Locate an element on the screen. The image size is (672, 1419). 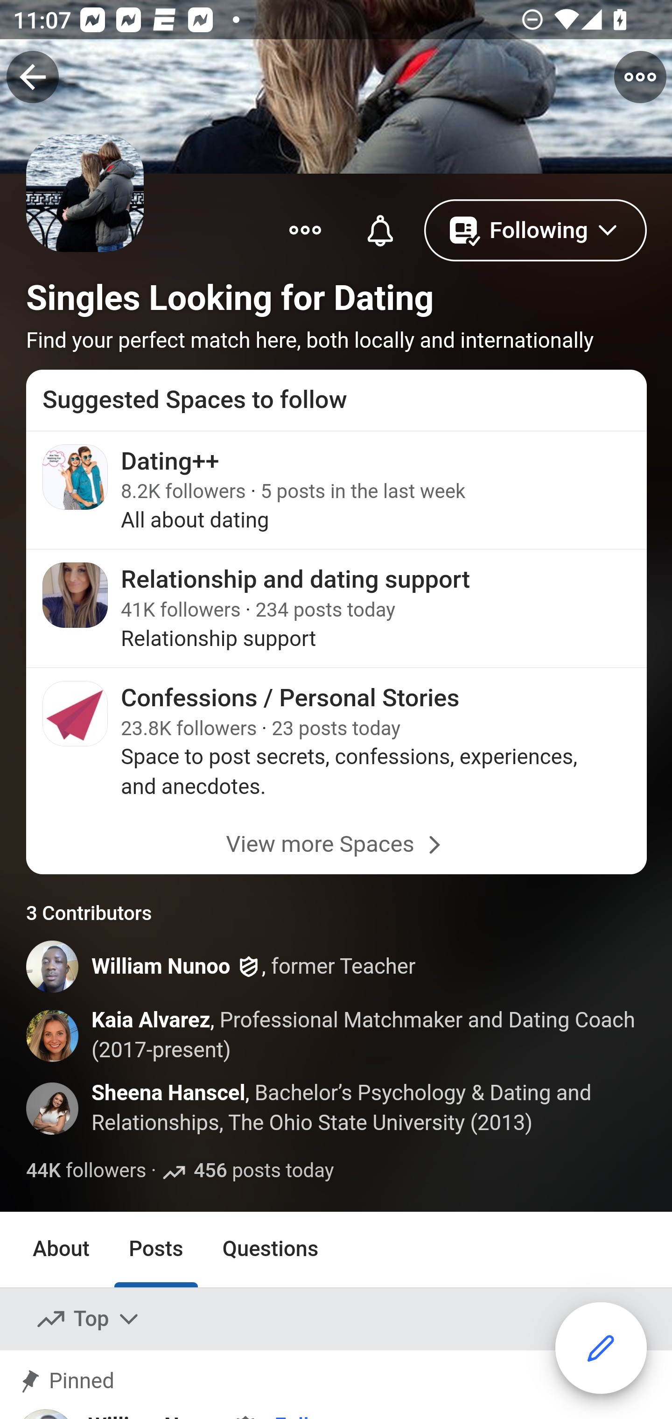
Profile photo for Kaia Alvarez is located at coordinates (53, 1036).